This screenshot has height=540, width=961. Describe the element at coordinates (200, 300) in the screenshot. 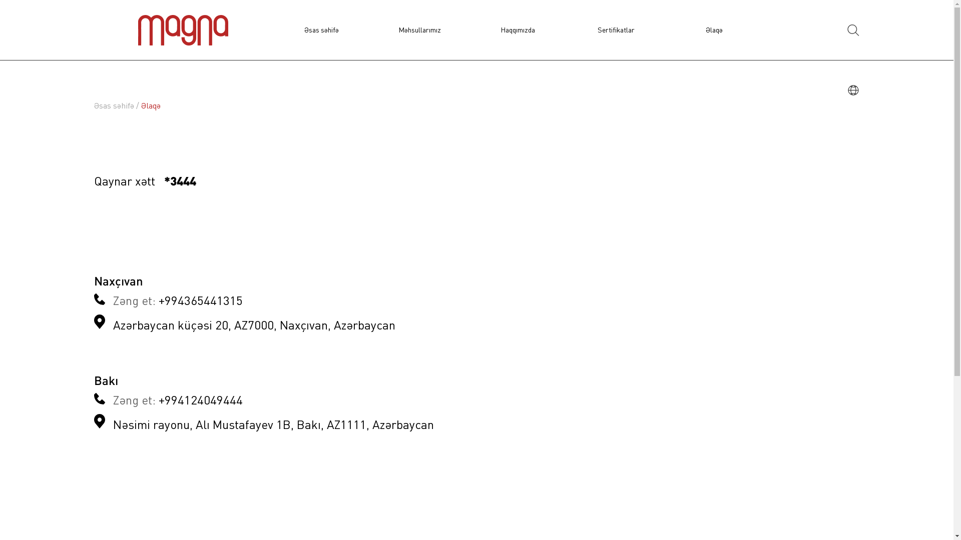

I see `+994365441315` at that location.